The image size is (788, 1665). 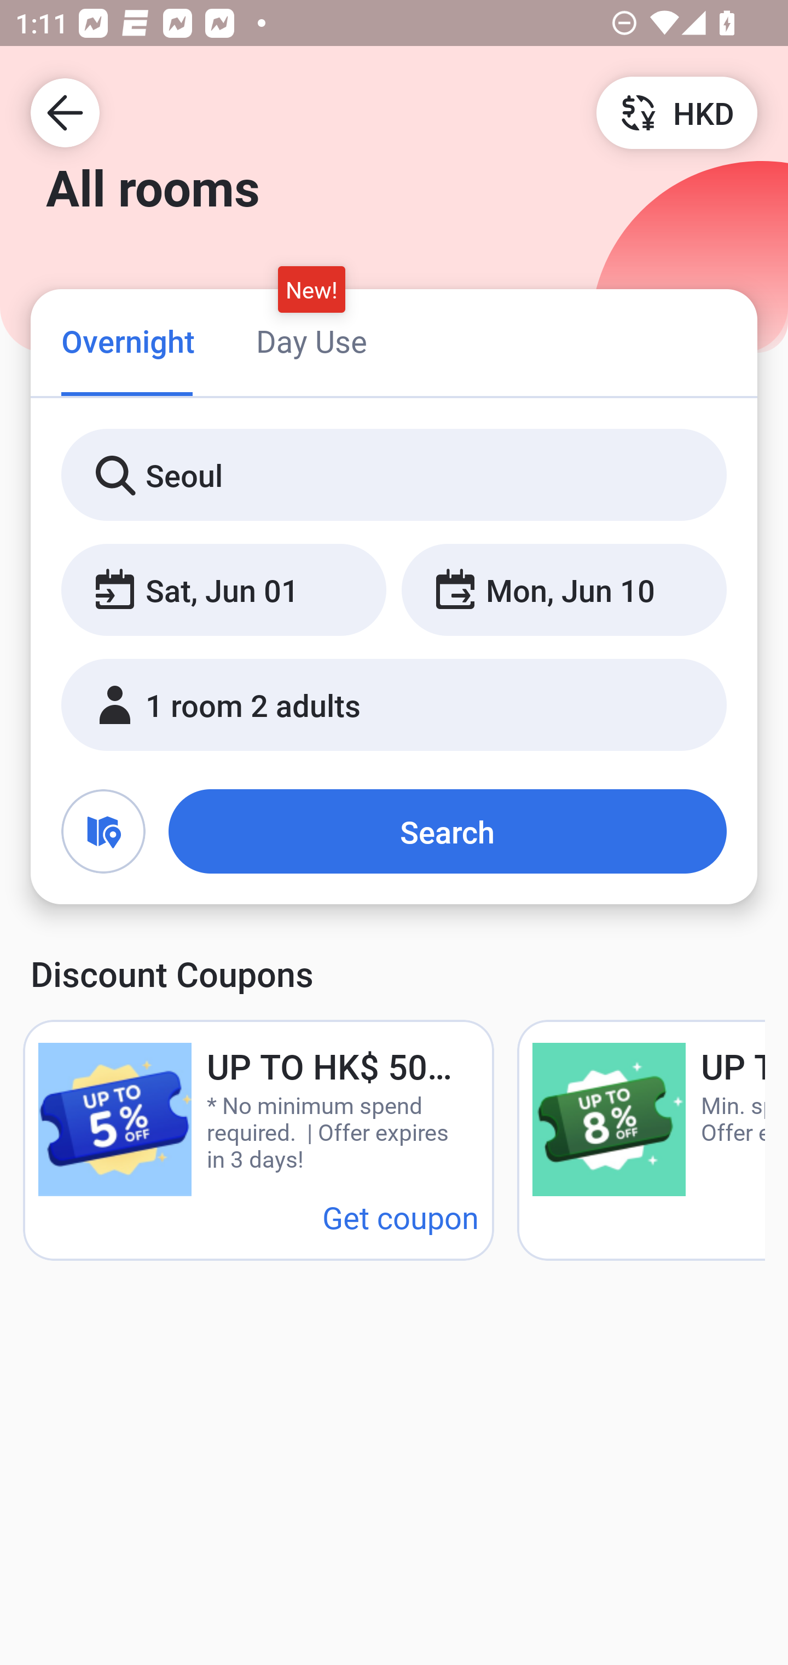 What do you see at coordinates (394, 475) in the screenshot?
I see `Seoul` at bounding box center [394, 475].